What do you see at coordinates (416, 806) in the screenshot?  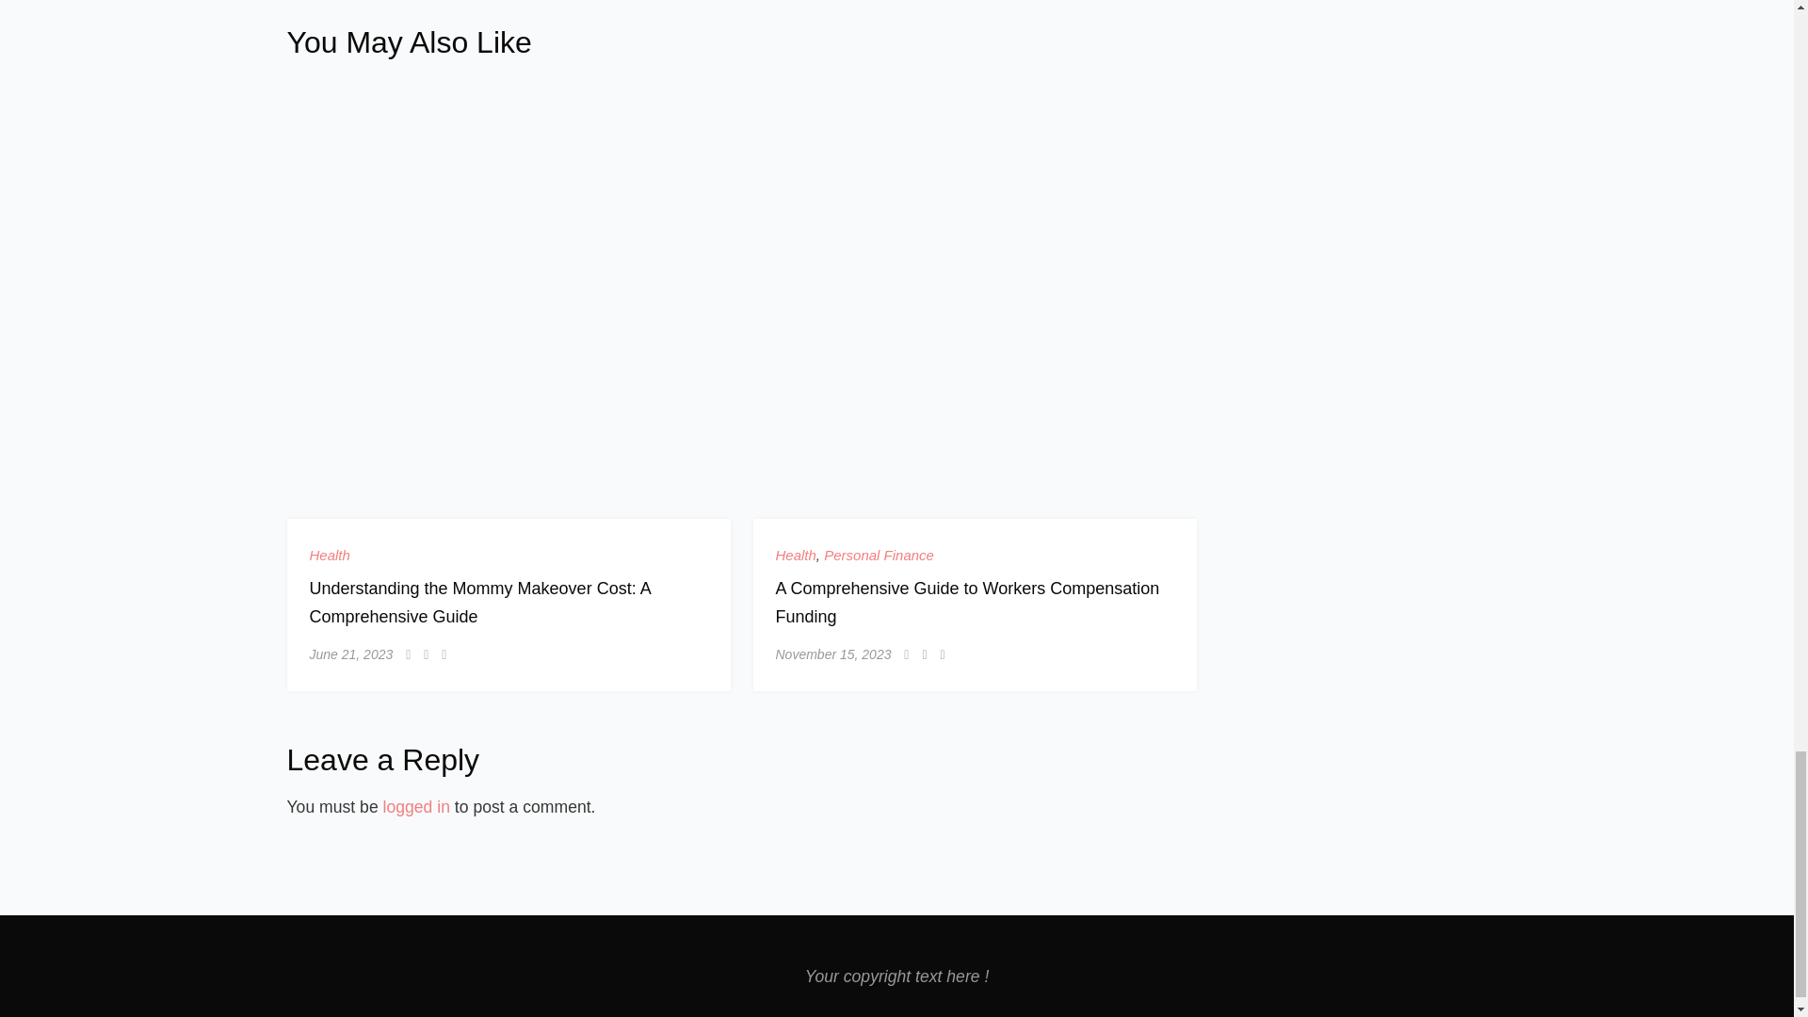 I see `logged in` at bounding box center [416, 806].